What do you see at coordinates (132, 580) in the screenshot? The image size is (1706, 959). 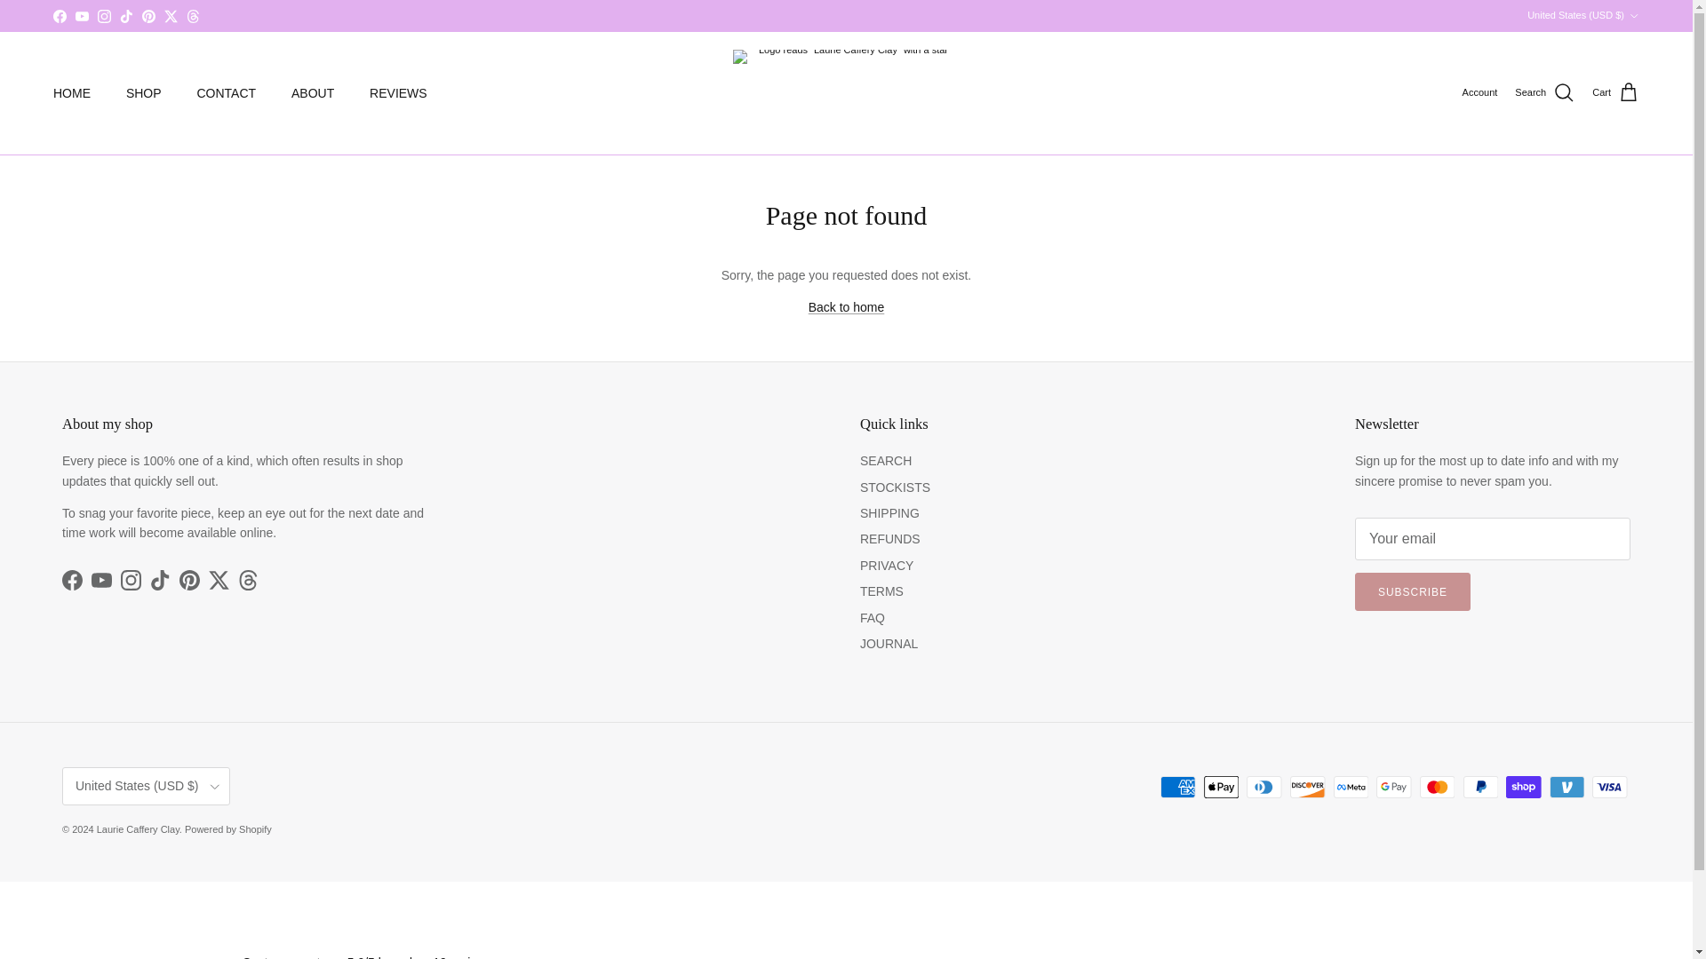 I see `Instagram` at bounding box center [132, 580].